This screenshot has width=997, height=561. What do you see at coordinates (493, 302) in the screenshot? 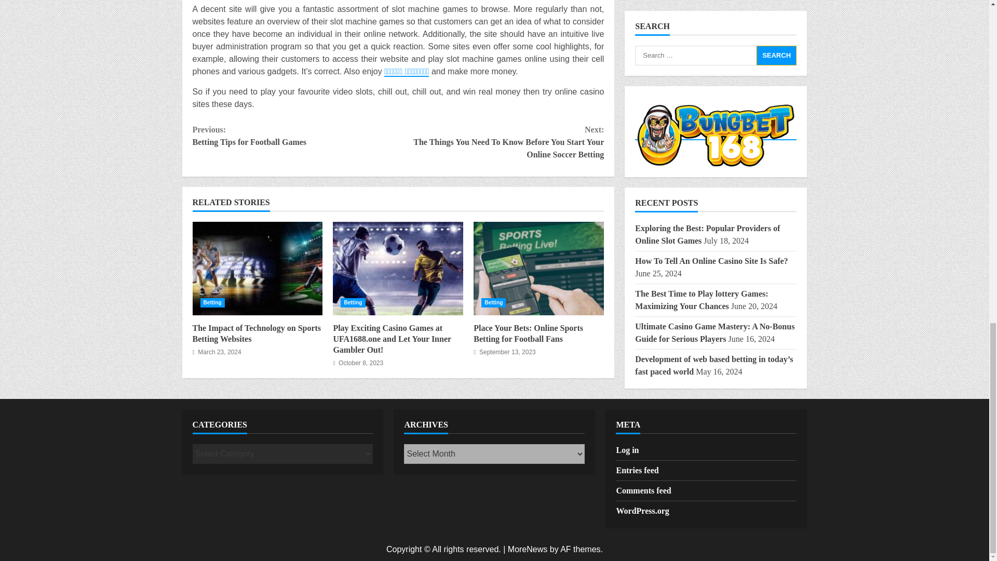
I see `Betting` at bounding box center [493, 302].